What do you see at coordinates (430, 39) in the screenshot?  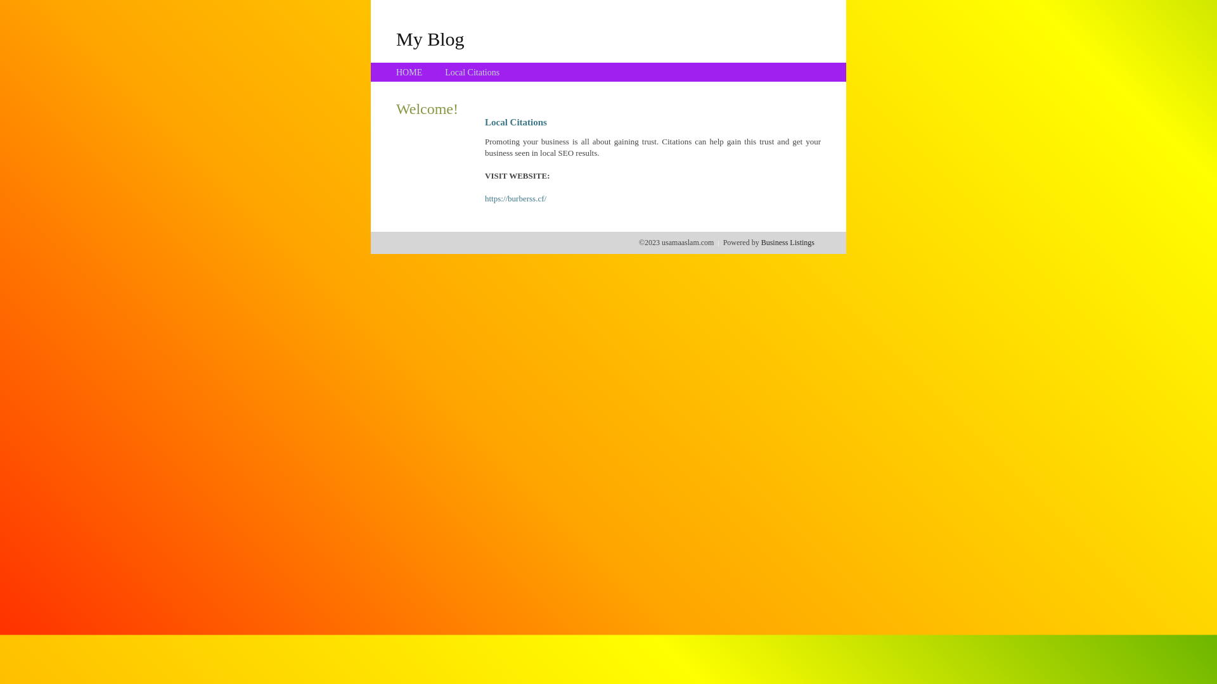 I see `My Blog` at bounding box center [430, 39].